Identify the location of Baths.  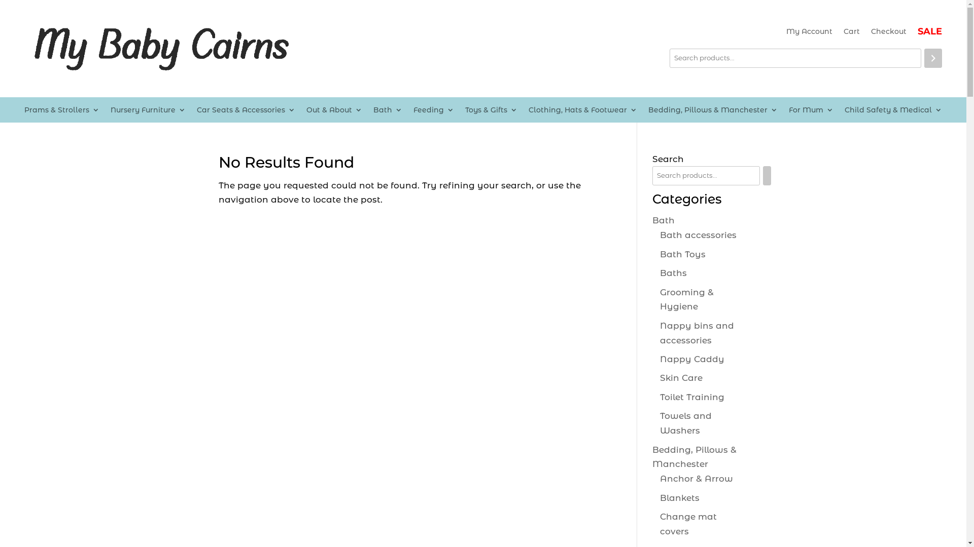
(674, 273).